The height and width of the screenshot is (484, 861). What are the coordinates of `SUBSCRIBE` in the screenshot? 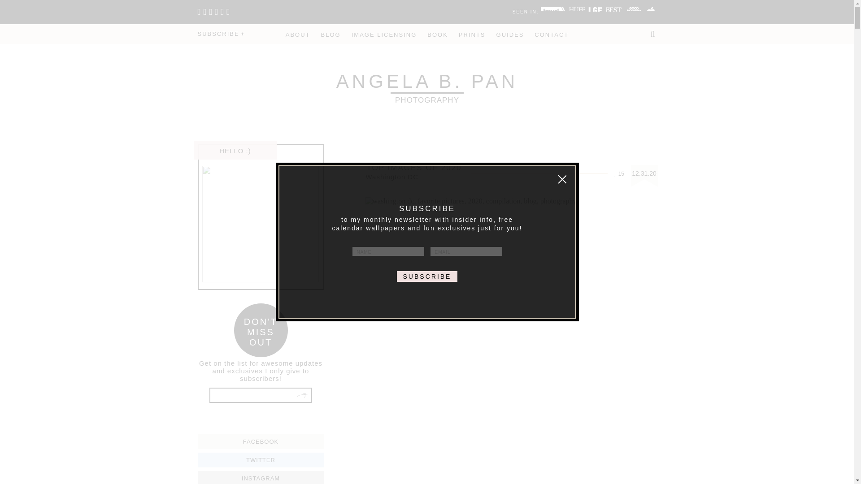 It's located at (466, 251).